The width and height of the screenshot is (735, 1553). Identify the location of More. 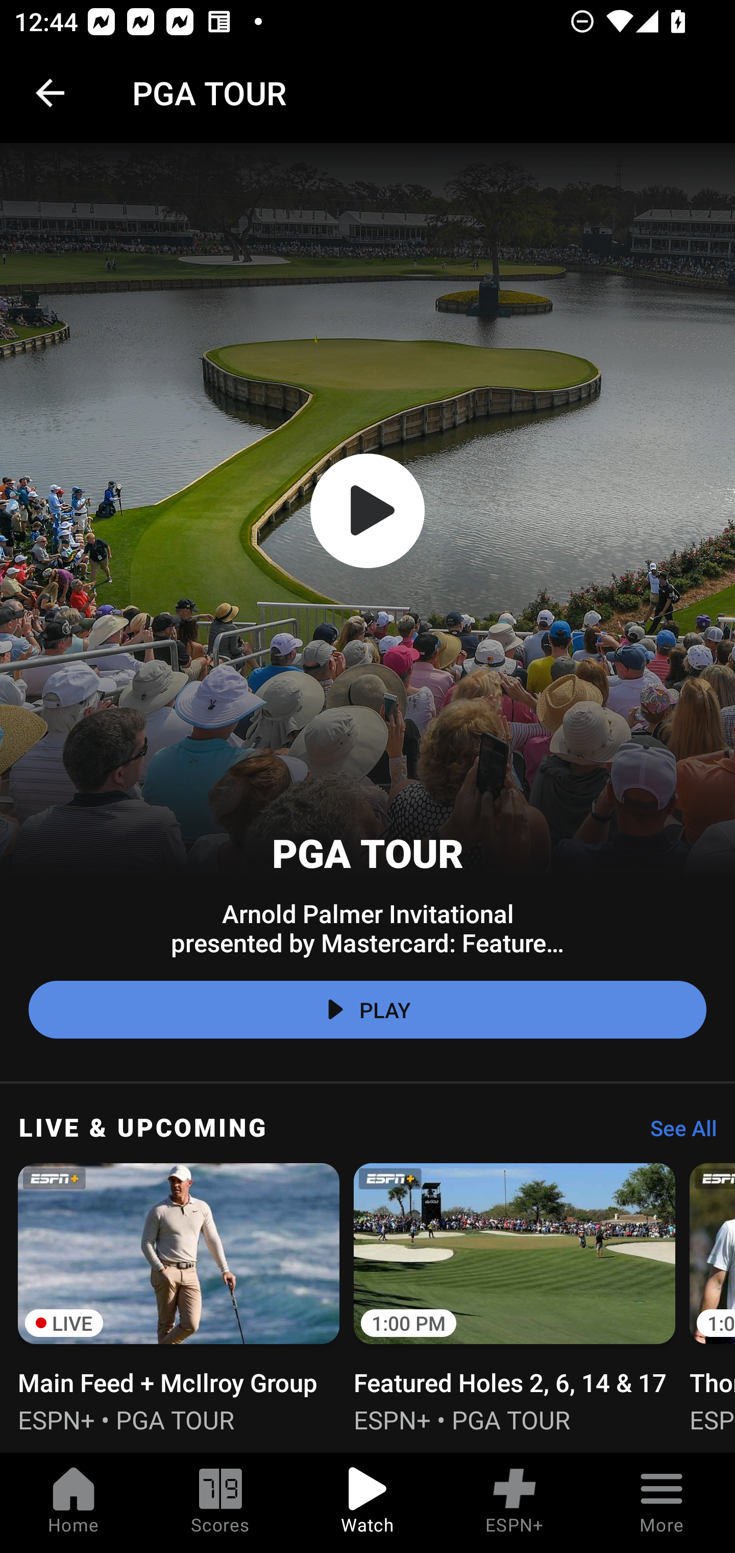
(661, 1503).